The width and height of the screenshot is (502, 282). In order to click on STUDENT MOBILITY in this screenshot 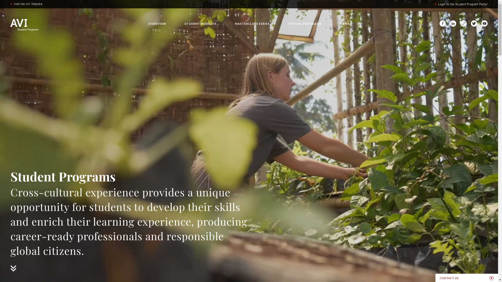, I will do `click(201, 23)`.